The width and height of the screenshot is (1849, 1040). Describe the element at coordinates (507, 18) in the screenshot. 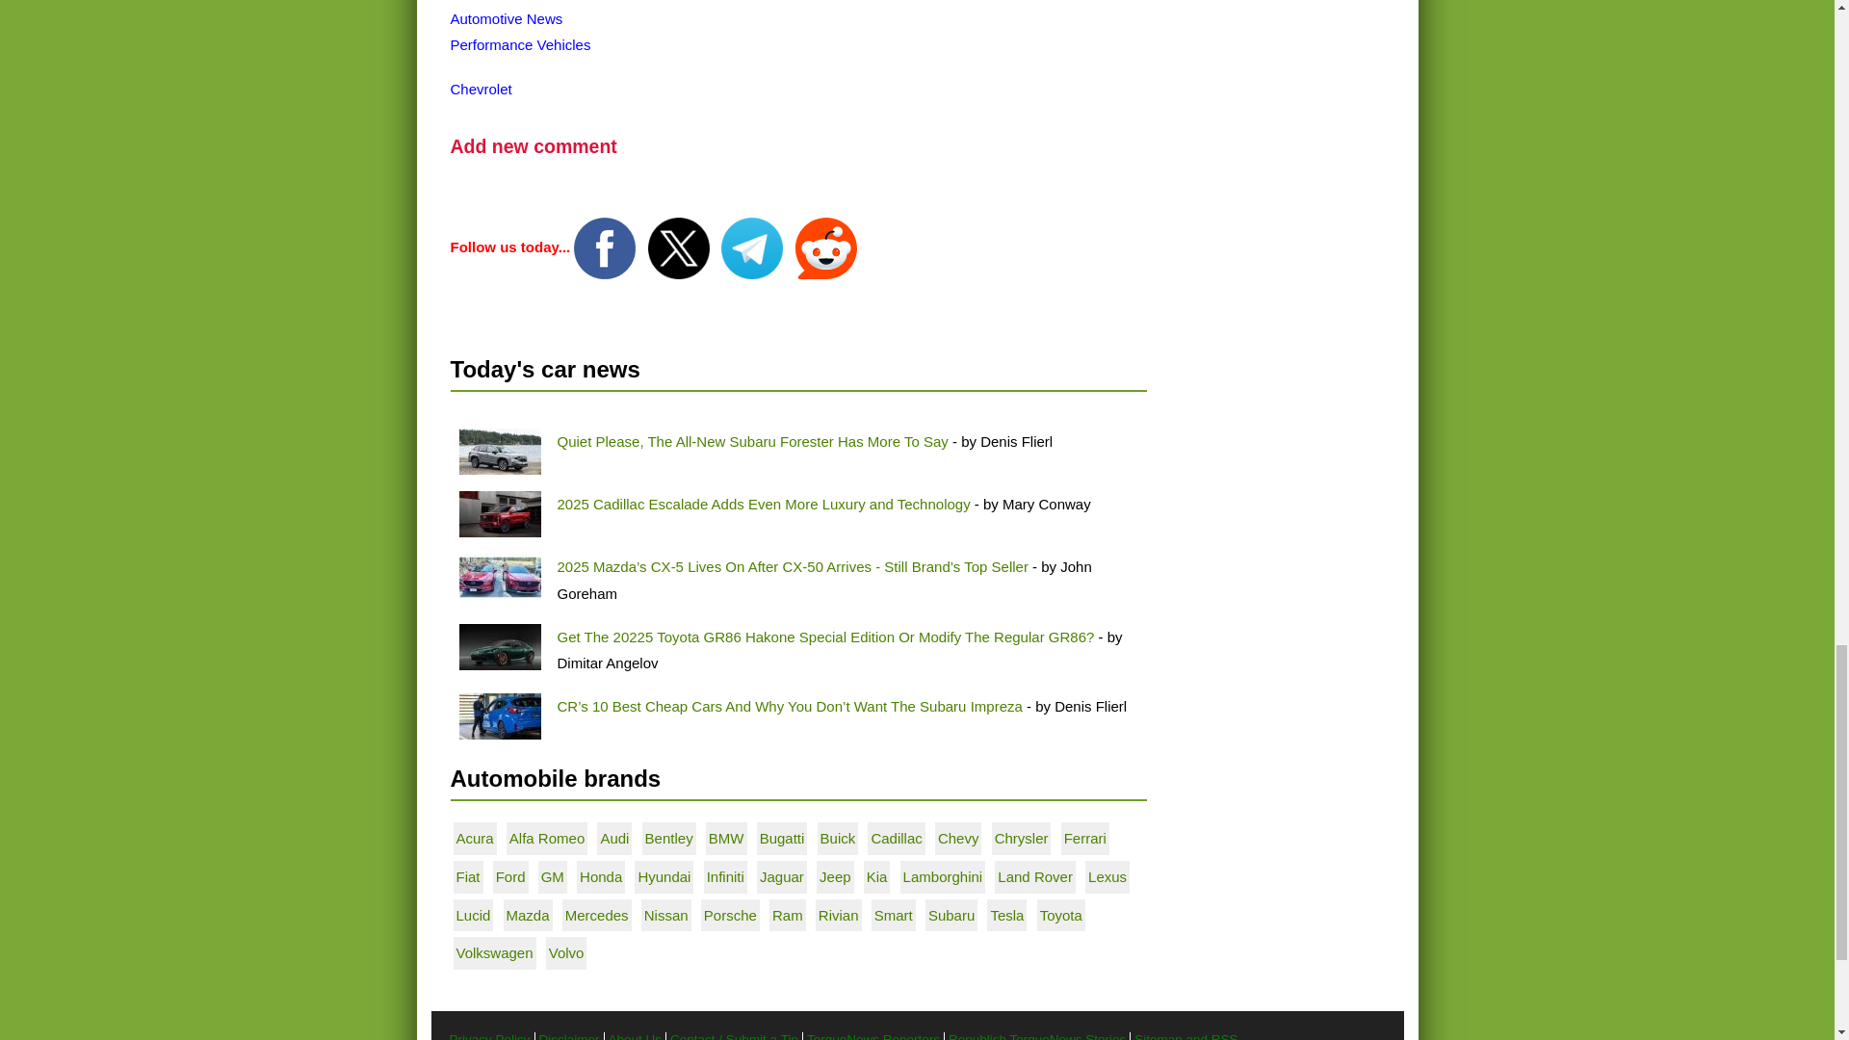

I see `Automotive News` at that location.